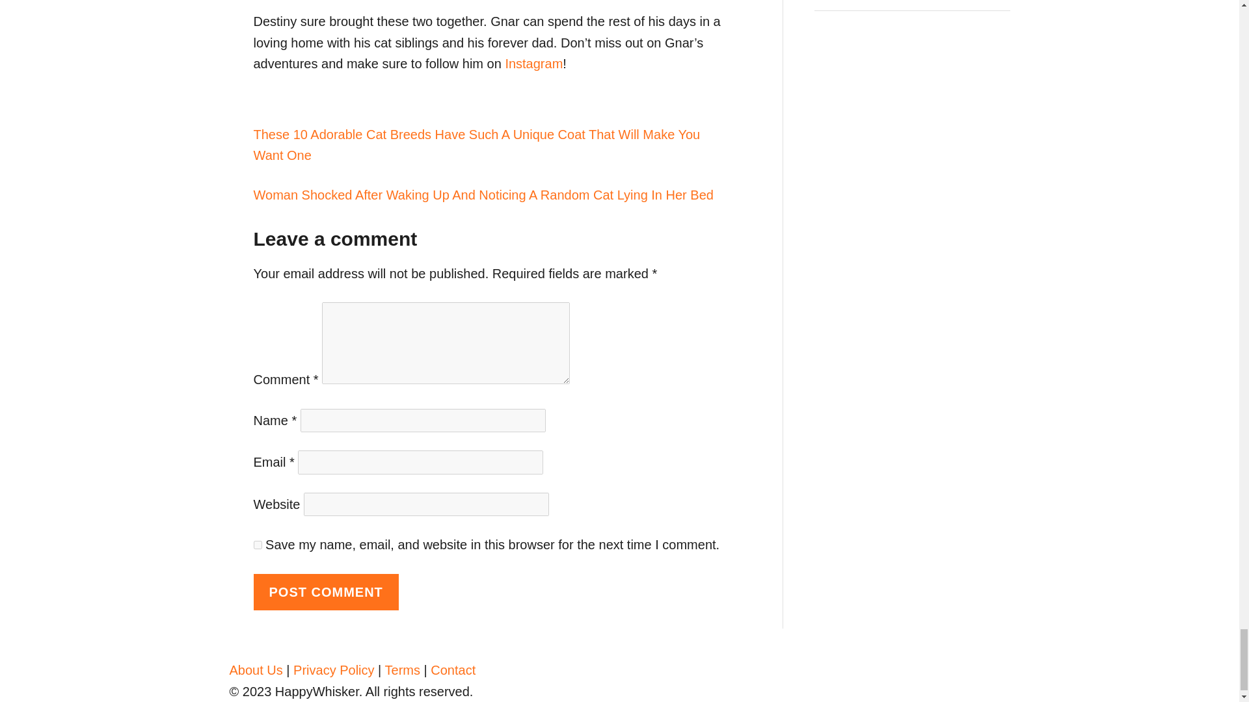  Describe the element at coordinates (402, 669) in the screenshot. I see `Terms` at that location.